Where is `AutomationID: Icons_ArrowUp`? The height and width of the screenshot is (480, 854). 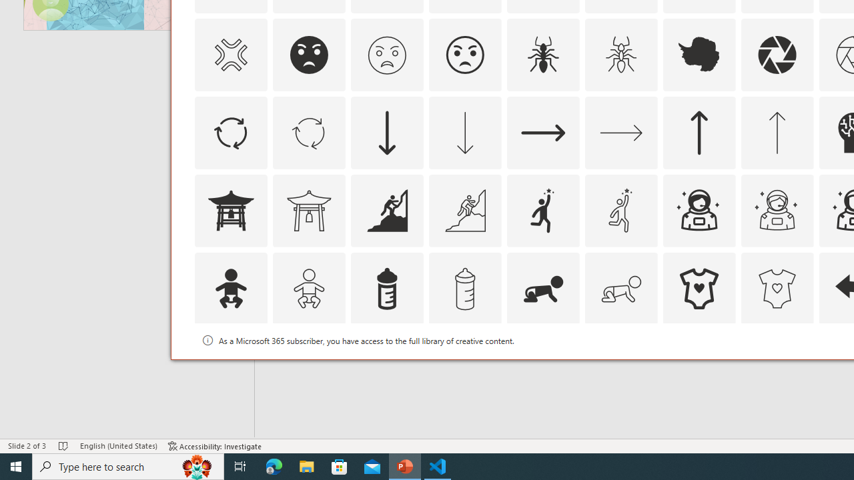
AutomationID: Icons_ArrowUp is located at coordinates (699, 132).